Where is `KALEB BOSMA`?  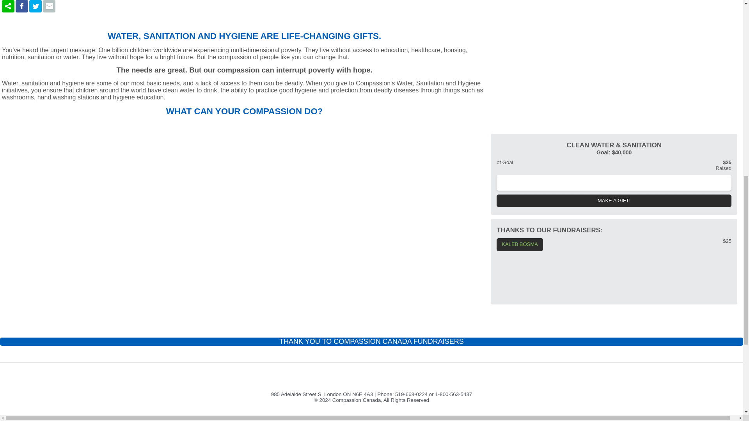
KALEB BOSMA is located at coordinates (519, 244).